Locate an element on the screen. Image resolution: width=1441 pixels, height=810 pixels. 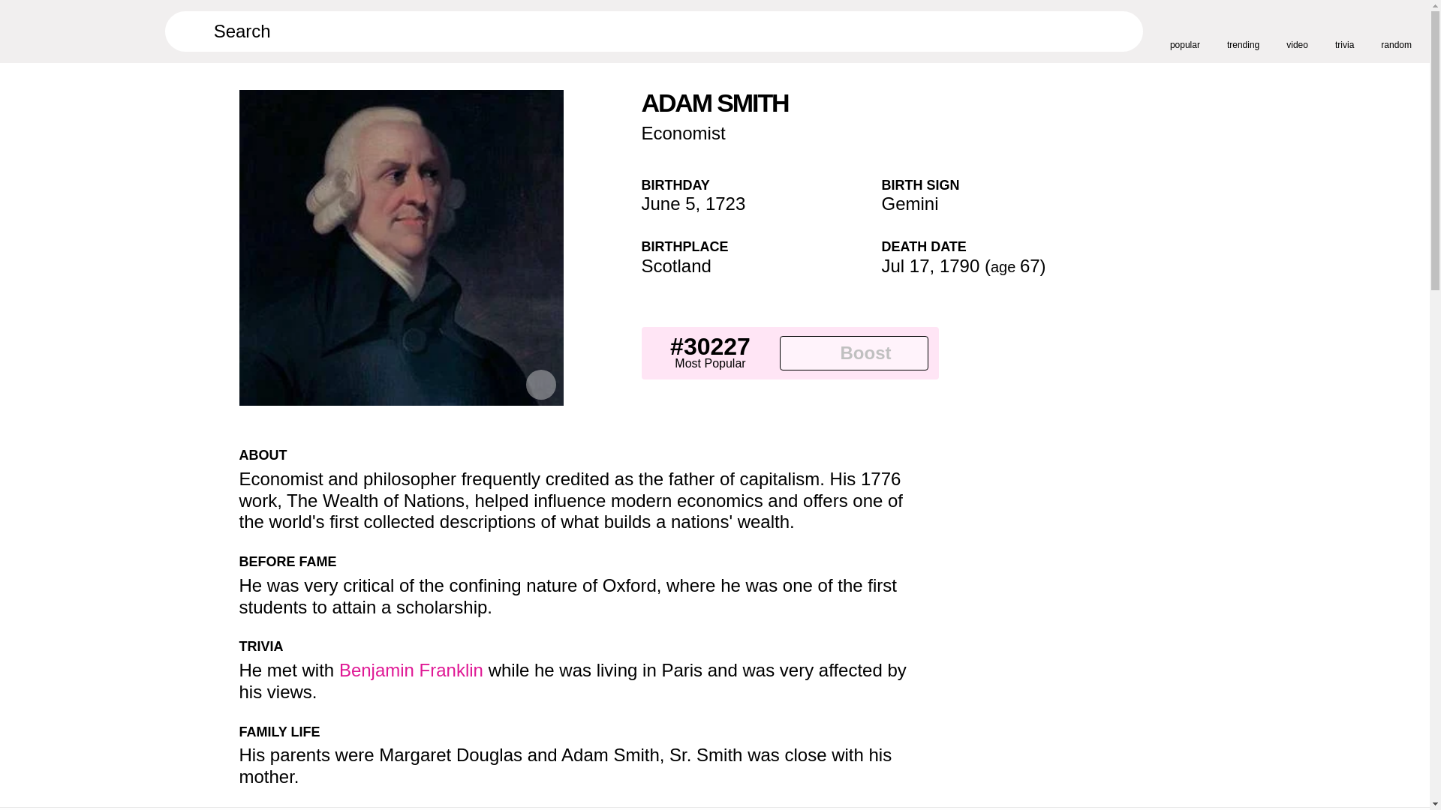
Jul 17 is located at coordinates (905, 265).